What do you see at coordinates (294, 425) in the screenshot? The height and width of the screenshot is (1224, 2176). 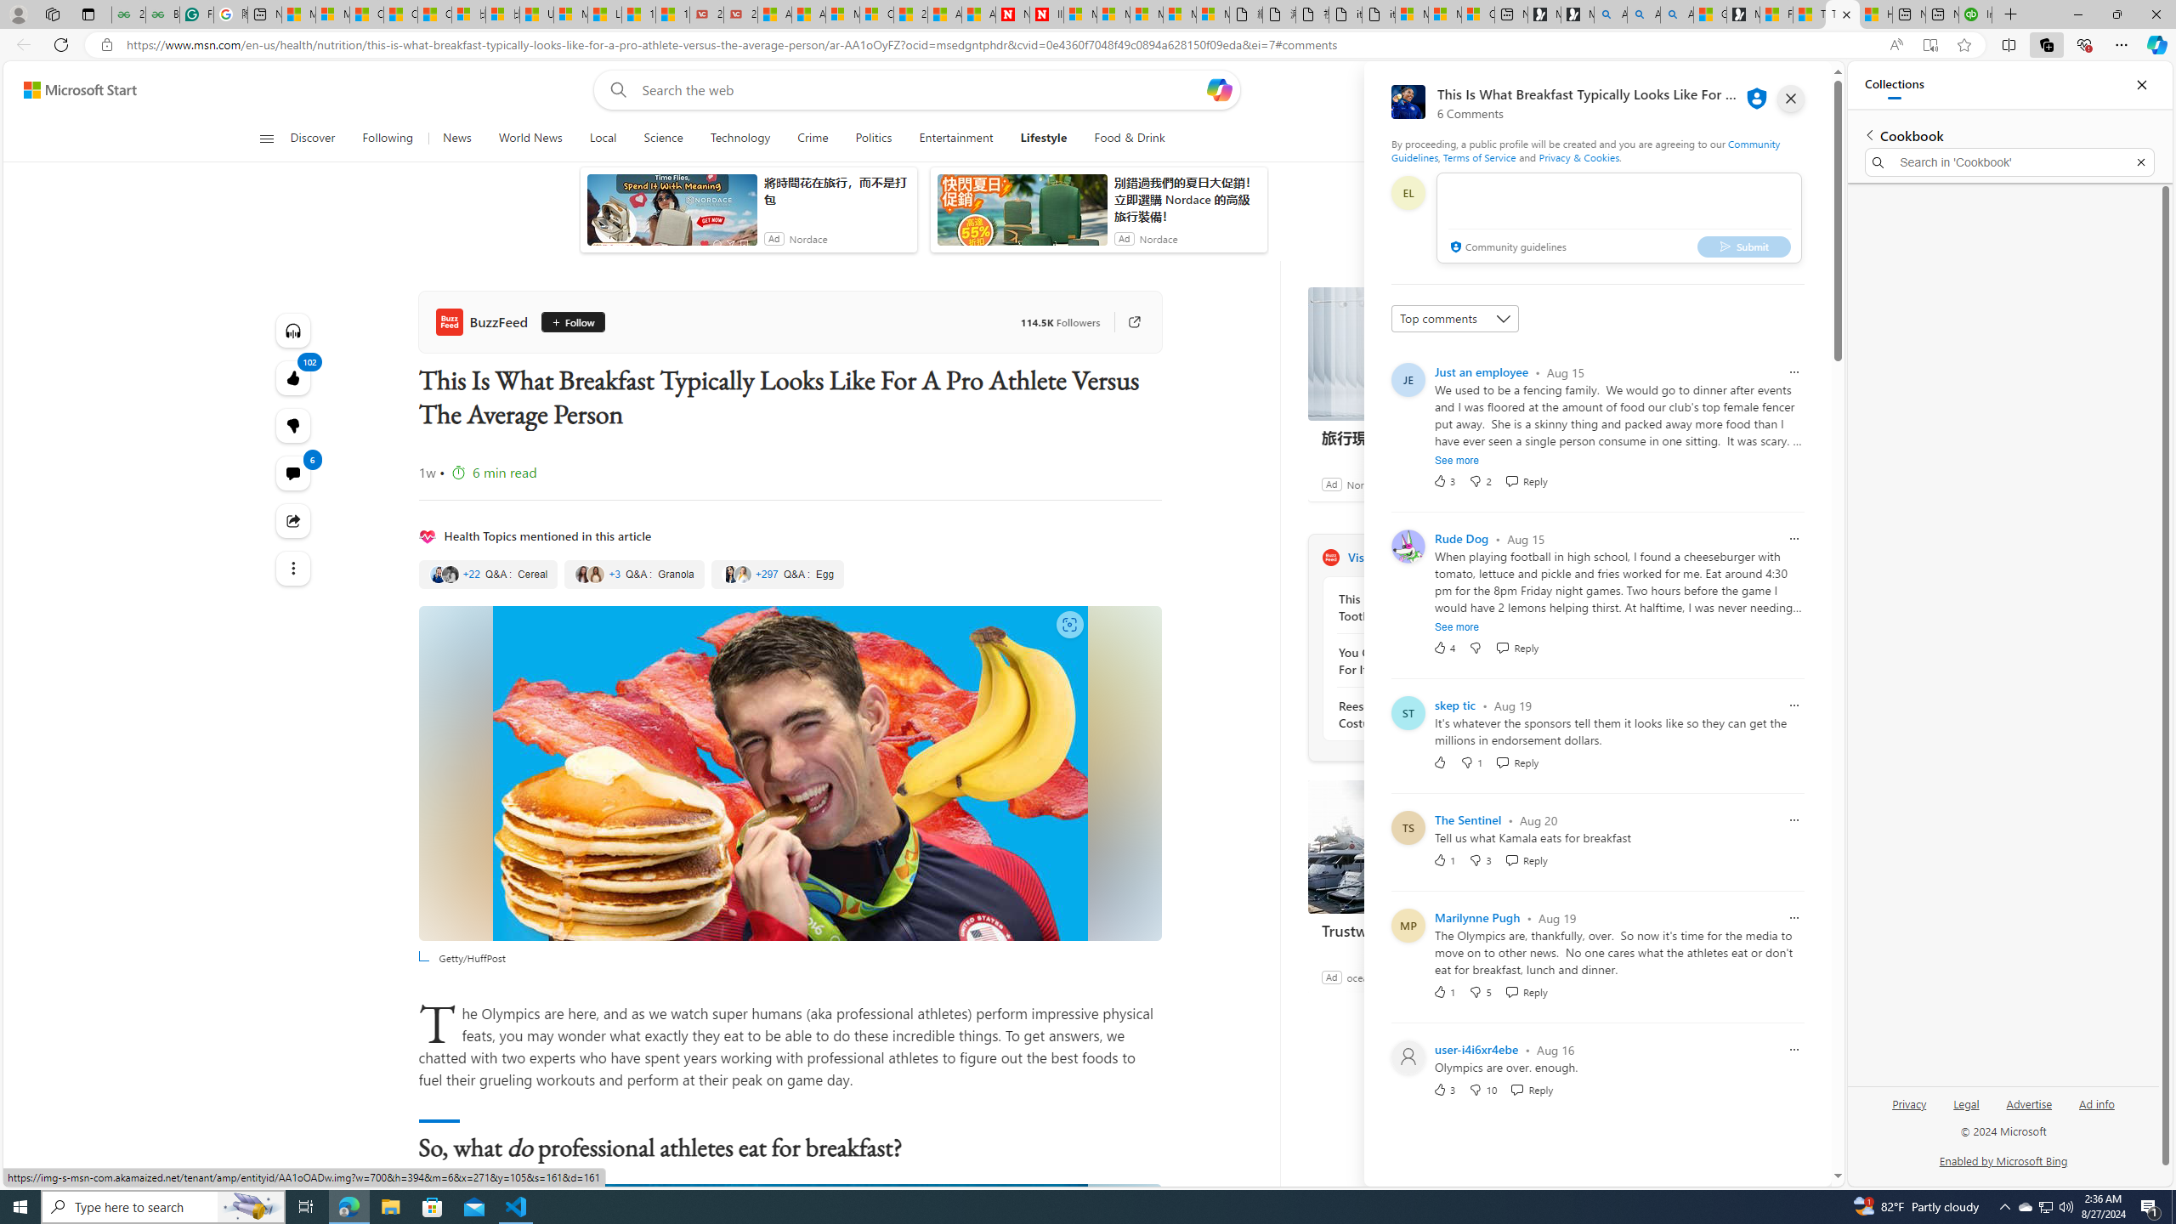 I see `102` at bounding box center [294, 425].